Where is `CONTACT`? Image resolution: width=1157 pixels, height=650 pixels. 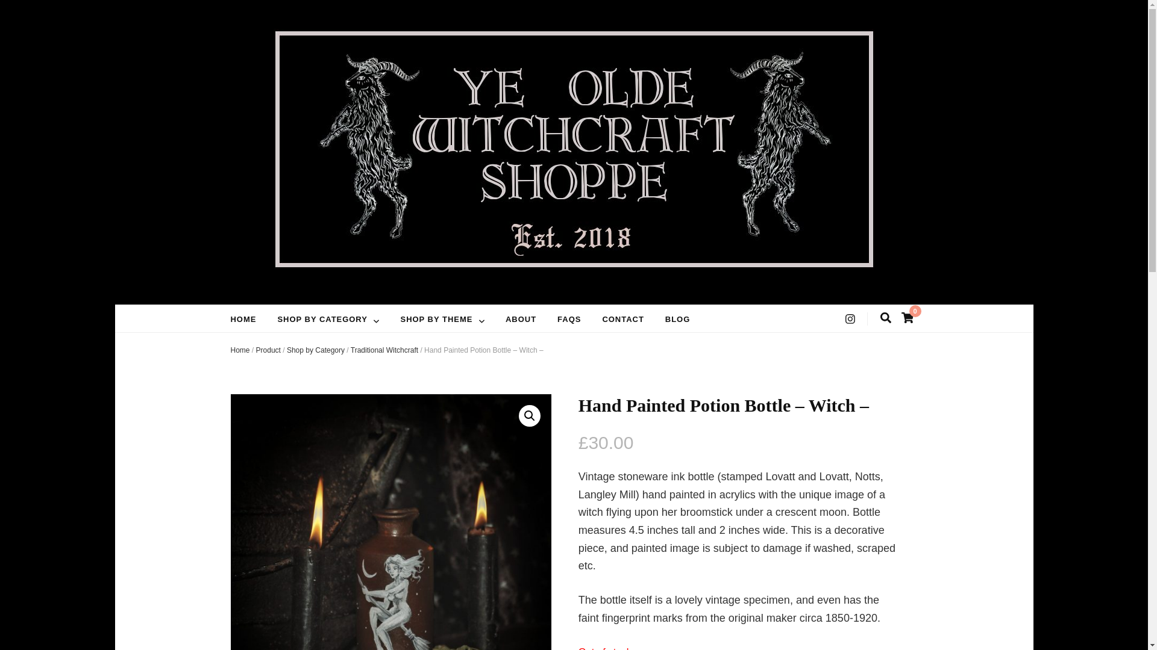
CONTACT is located at coordinates (622, 320).